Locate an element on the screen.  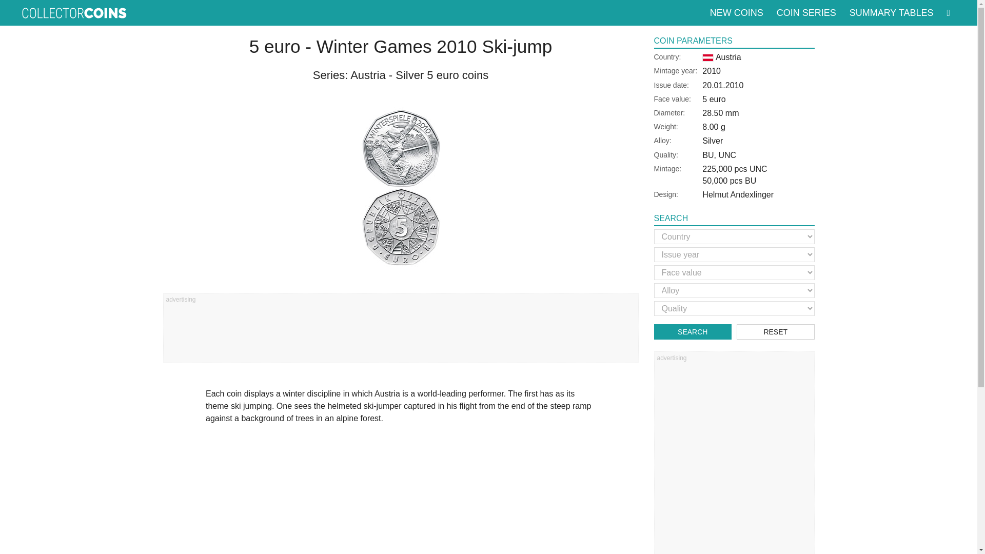
List of the coin series is located at coordinates (806, 12).